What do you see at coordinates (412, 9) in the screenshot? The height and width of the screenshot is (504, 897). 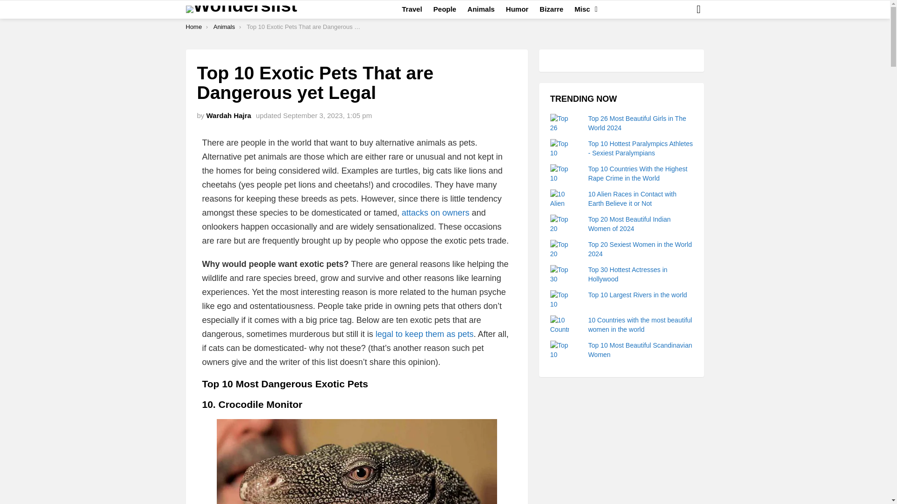 I see `Travel` at bounding box center [412, 9].